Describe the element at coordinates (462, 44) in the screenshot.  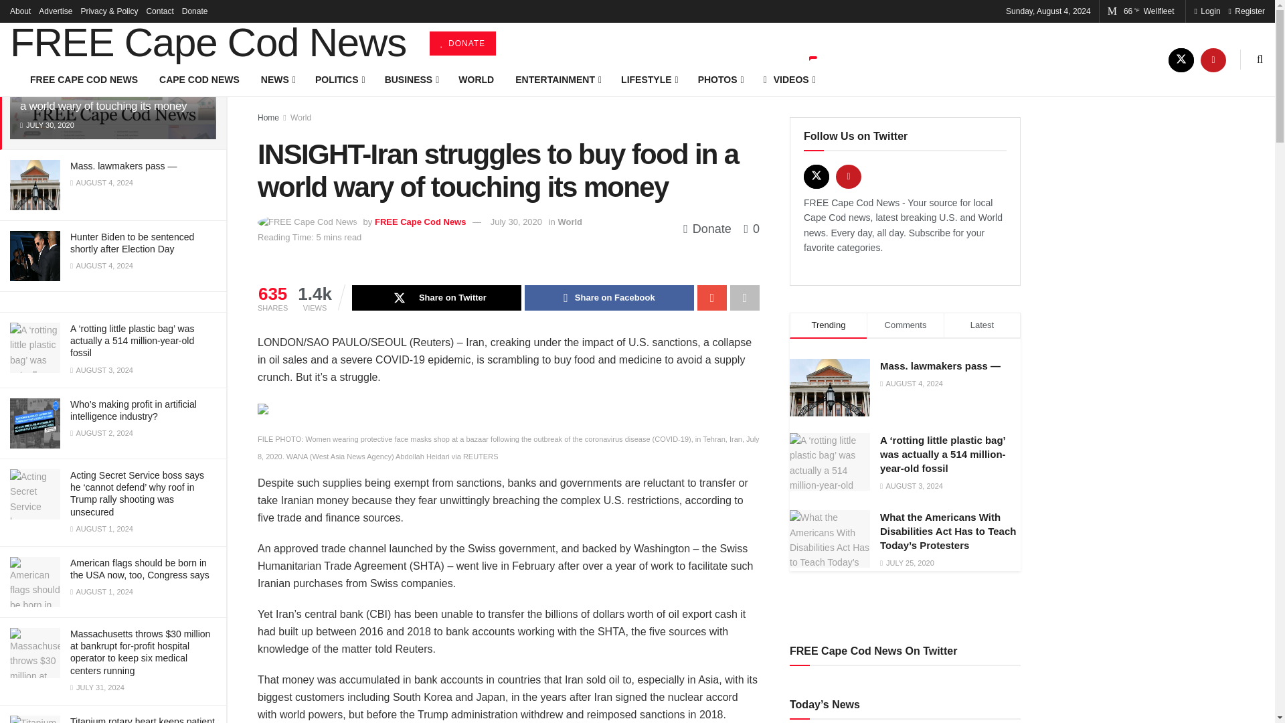
I see `DONATE` at that location.